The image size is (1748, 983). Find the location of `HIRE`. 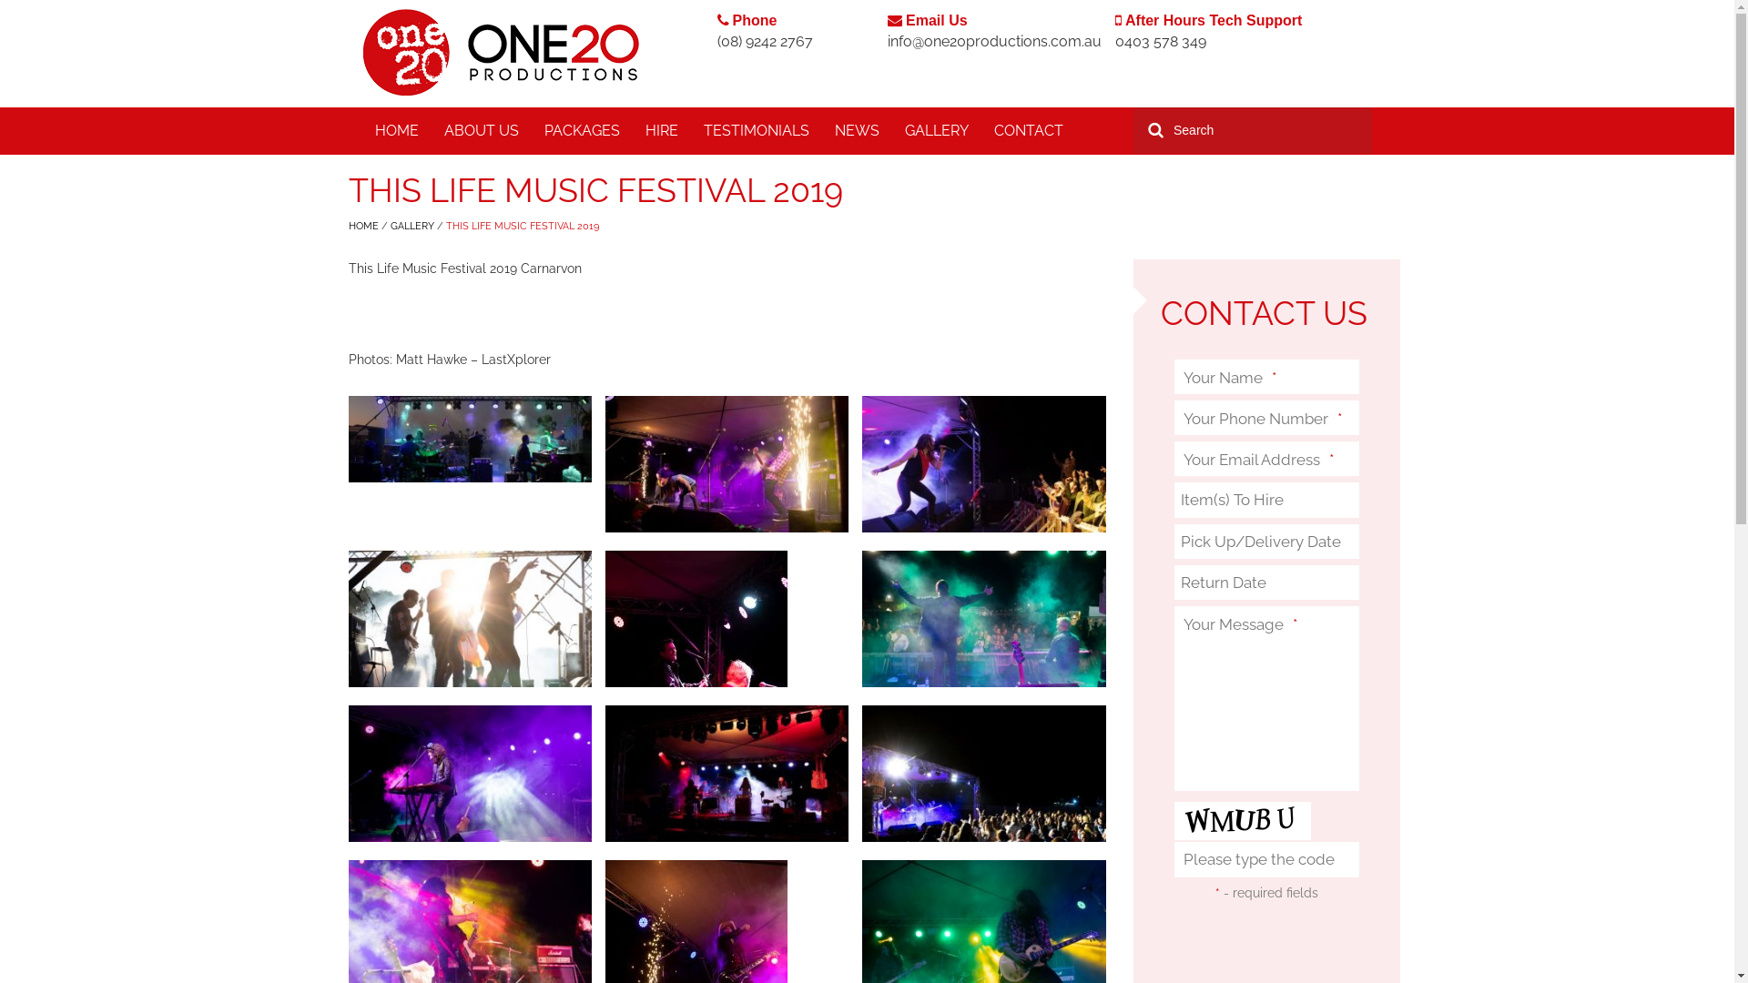

HIRE is located at coordinates (661, 131).